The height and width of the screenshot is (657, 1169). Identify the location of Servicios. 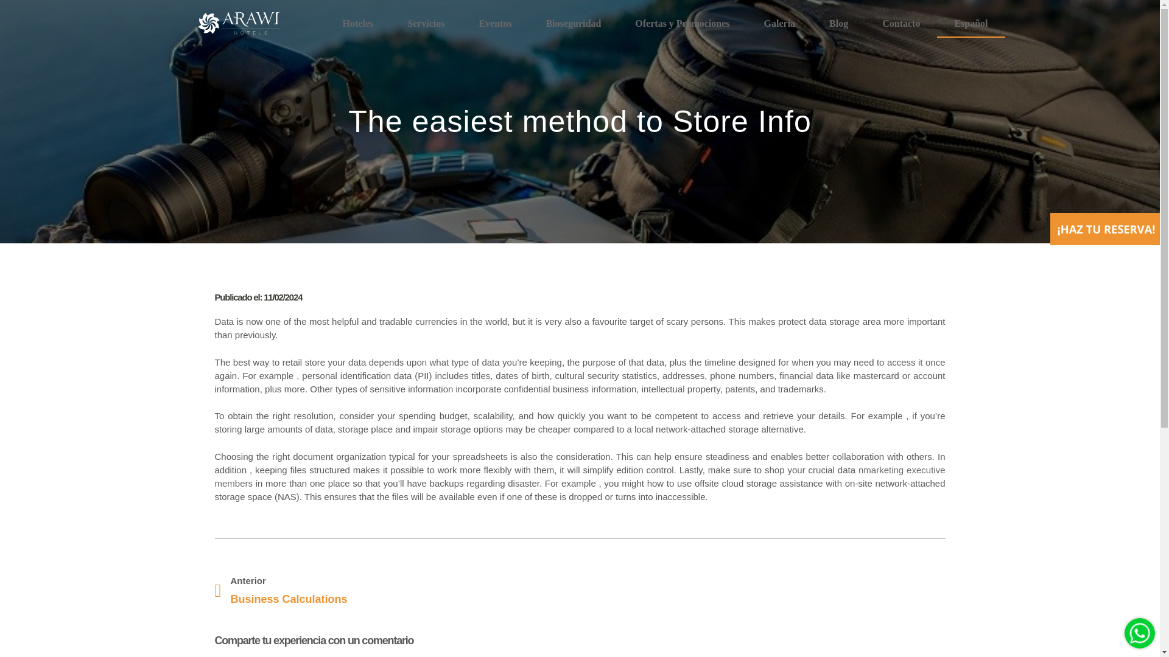
(426, 23).